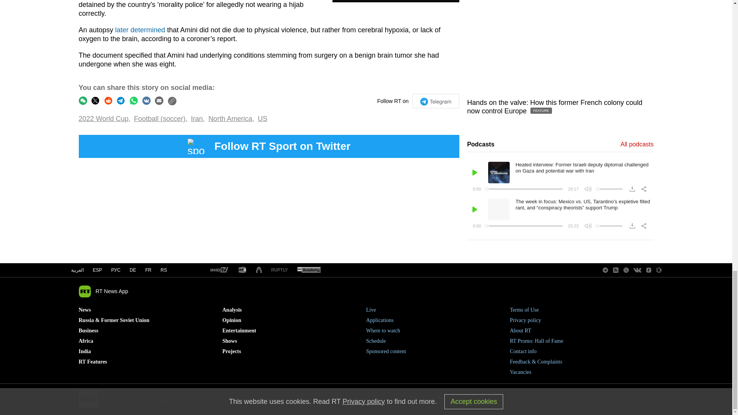 The image size is (738, 415). What do you see at coordinates (309, 270) in the screenshot?
I see `RT ` at bounding box center [309, 270].